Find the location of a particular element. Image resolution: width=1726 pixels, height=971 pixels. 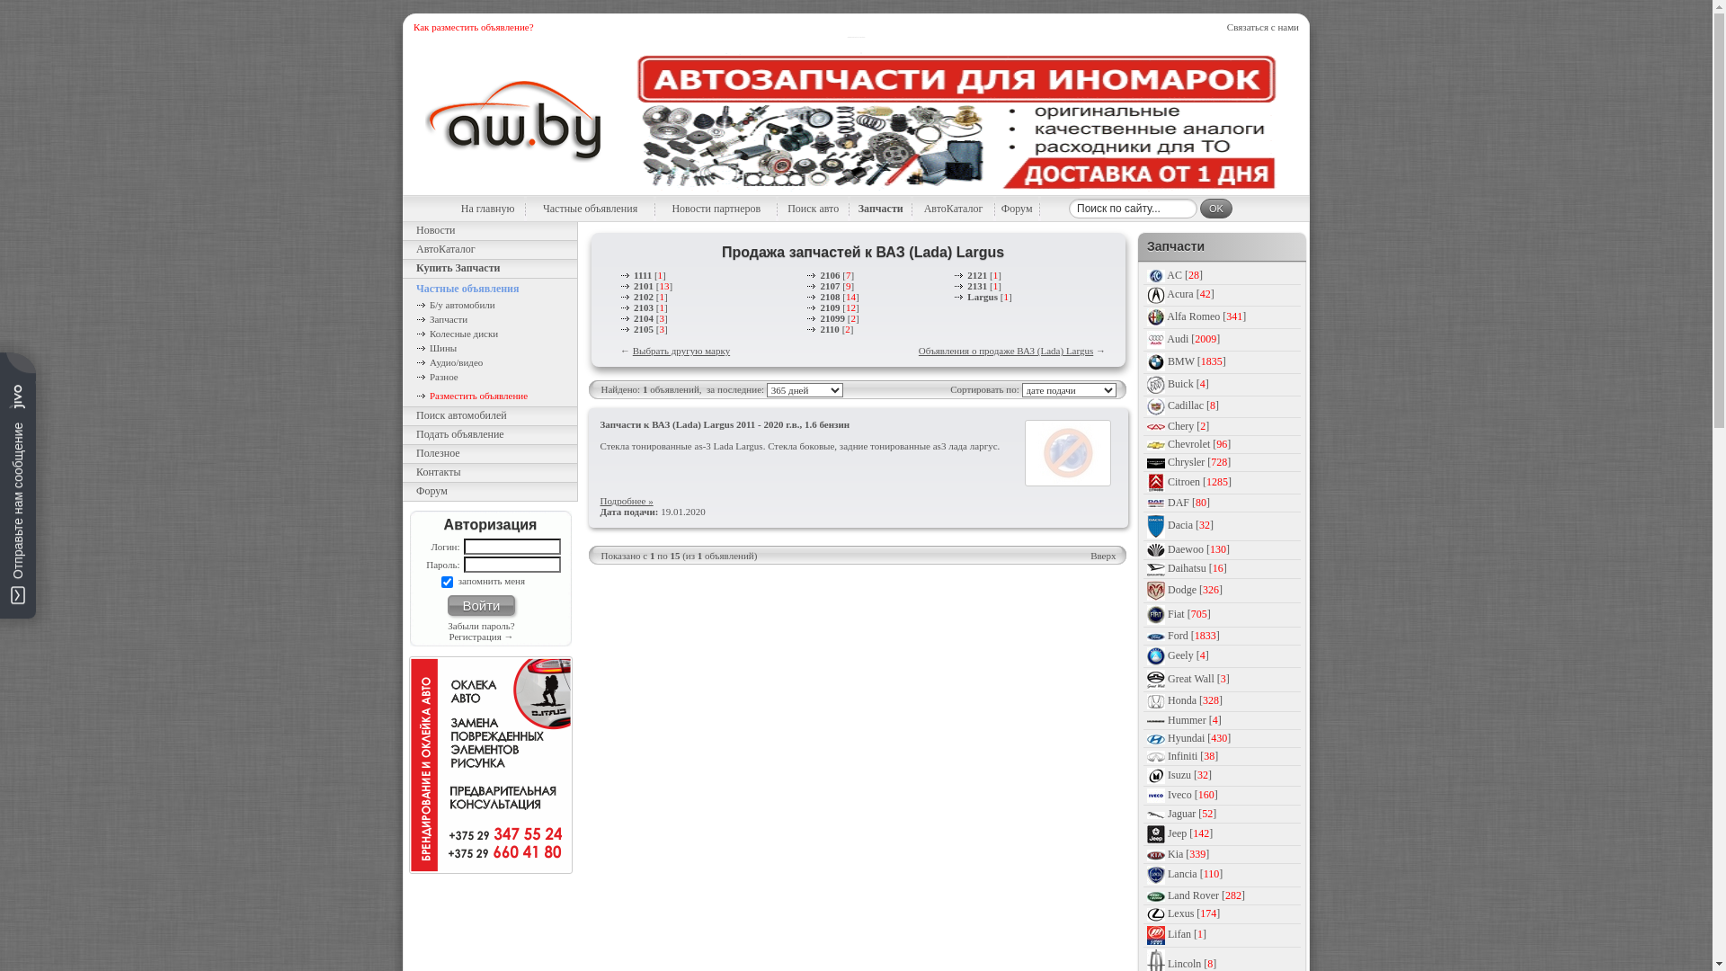

Chevrolet [96] is located at coordinates (1199, 444).